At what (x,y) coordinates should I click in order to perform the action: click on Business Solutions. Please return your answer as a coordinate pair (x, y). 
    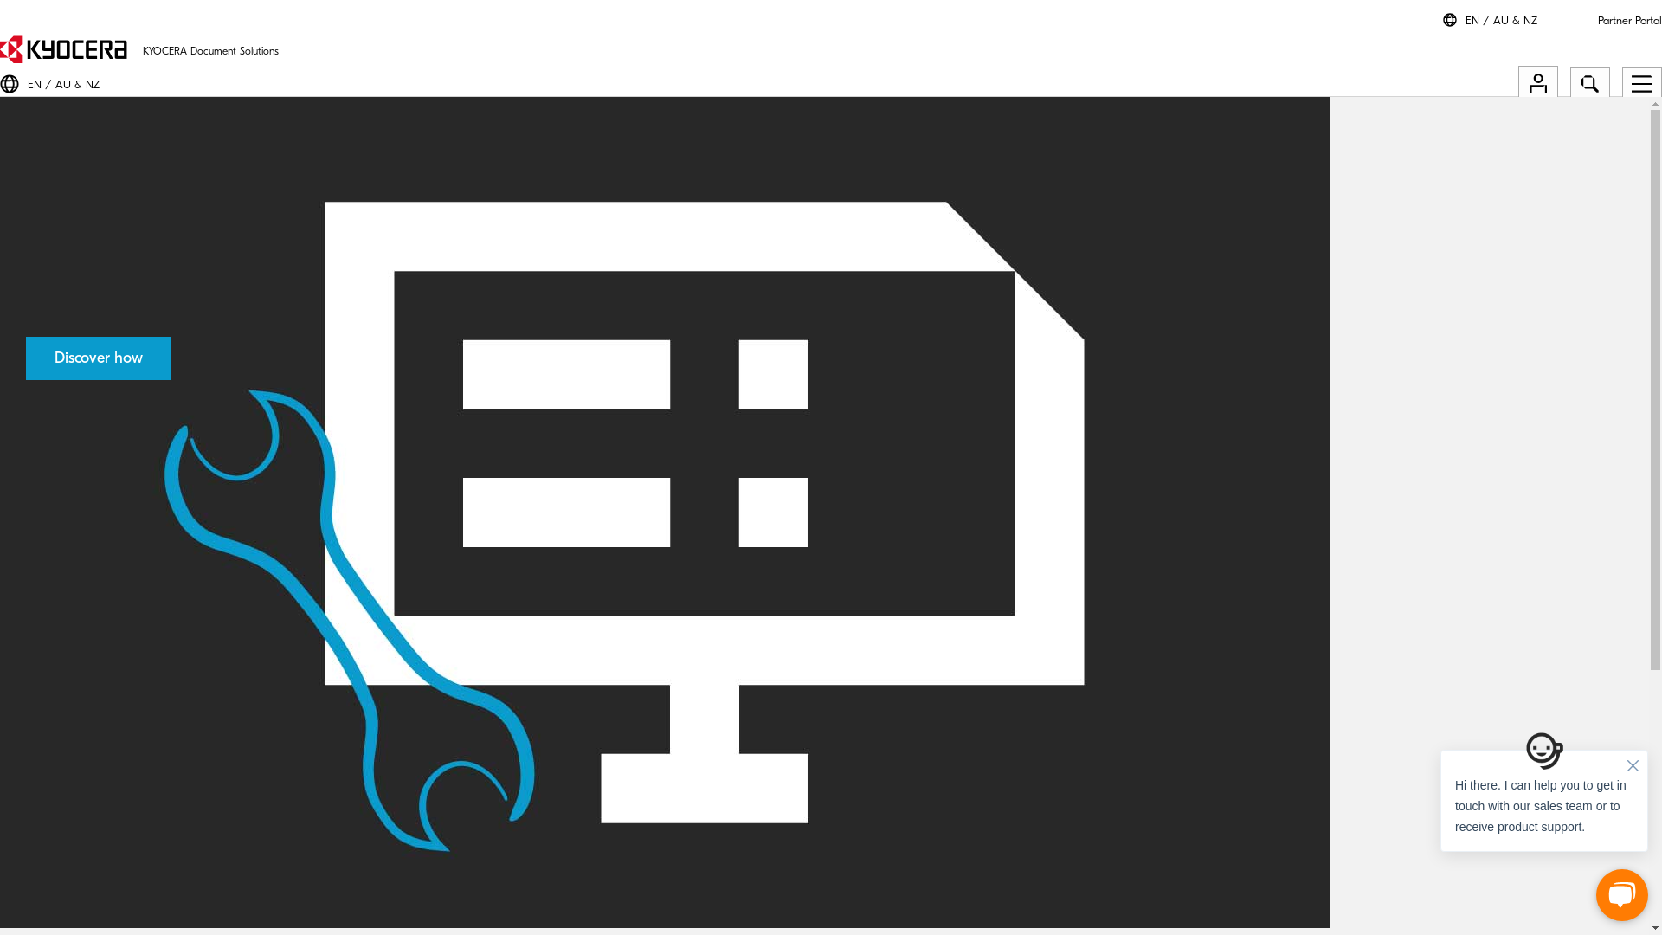
    Looking at the image, I should click on (831, 861).